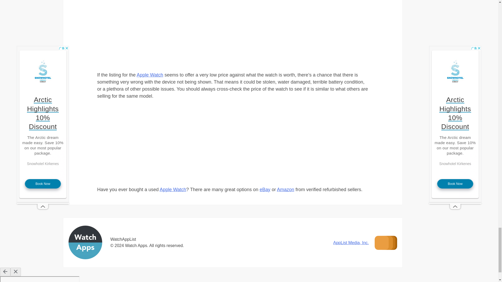  Describe the element at coordinates (150, 75) in the screenshot. I see `Apple Watch` at that location.